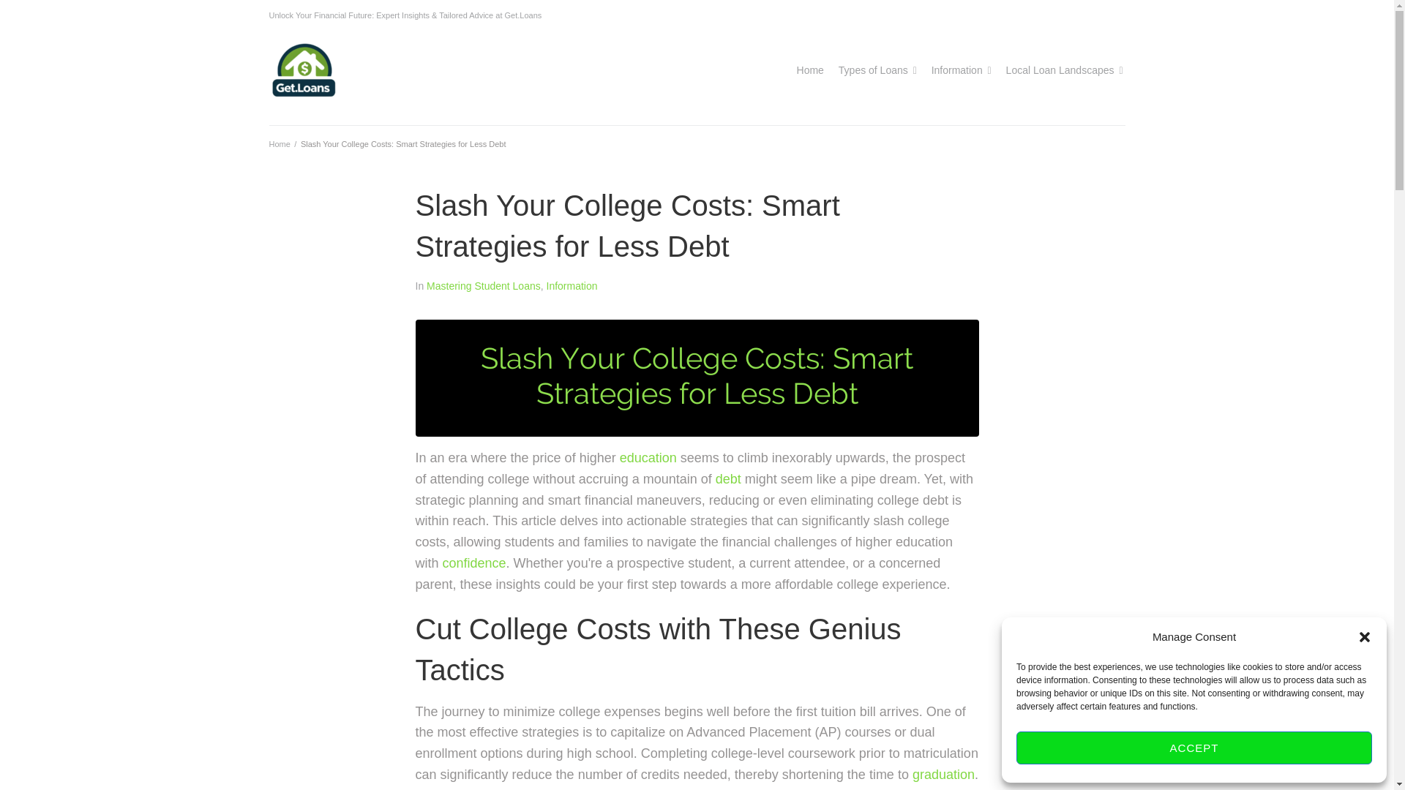 The image size is (1405, 790). Describe the element at coordinates (728, 478) in the screenshot. I see `Posts tagged with debt` at that location.